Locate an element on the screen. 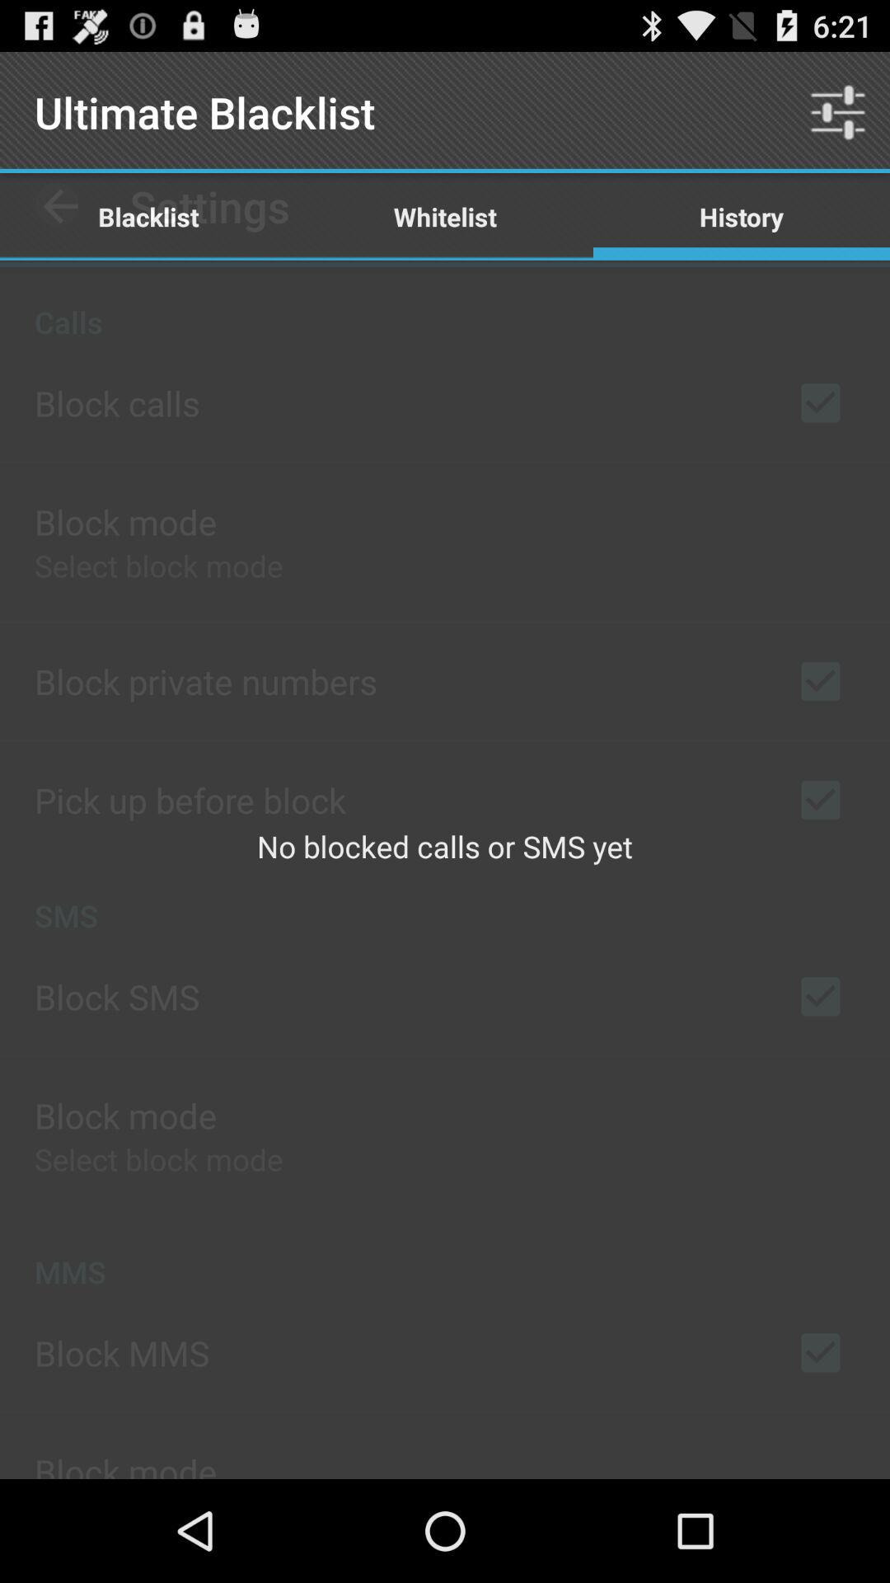  turn on icon above the history icon is located at coordinates (837, 112).